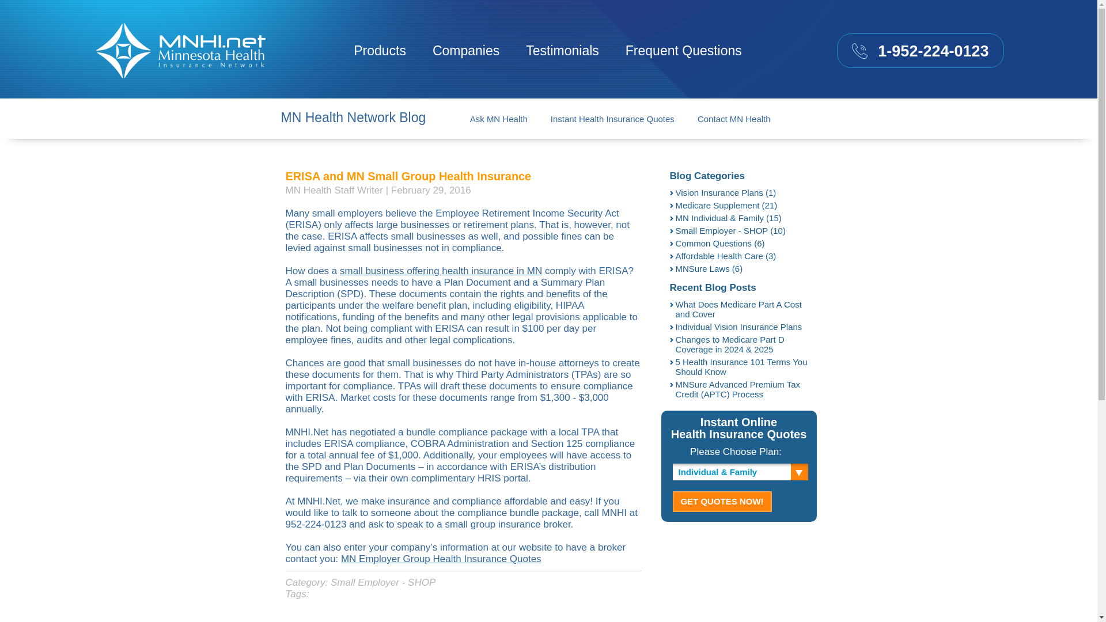 The image size is (1106, 622). I want to click on GET QUOTES NOW!, so click(722, 501).